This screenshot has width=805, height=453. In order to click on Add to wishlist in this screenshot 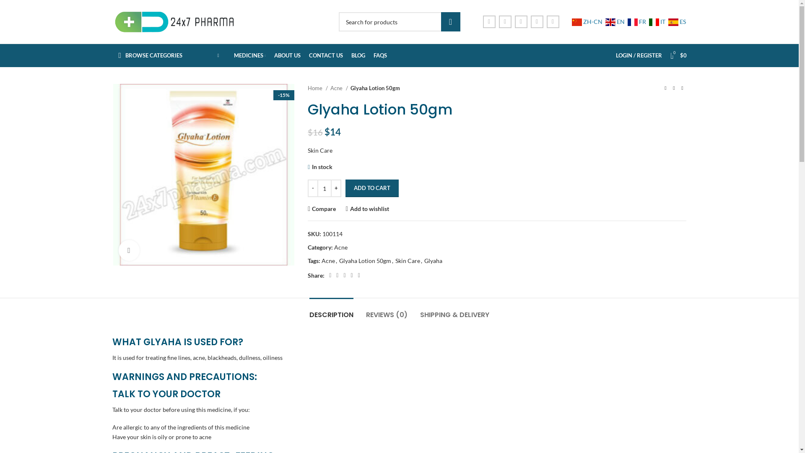, I will do `click(367, 209)`.